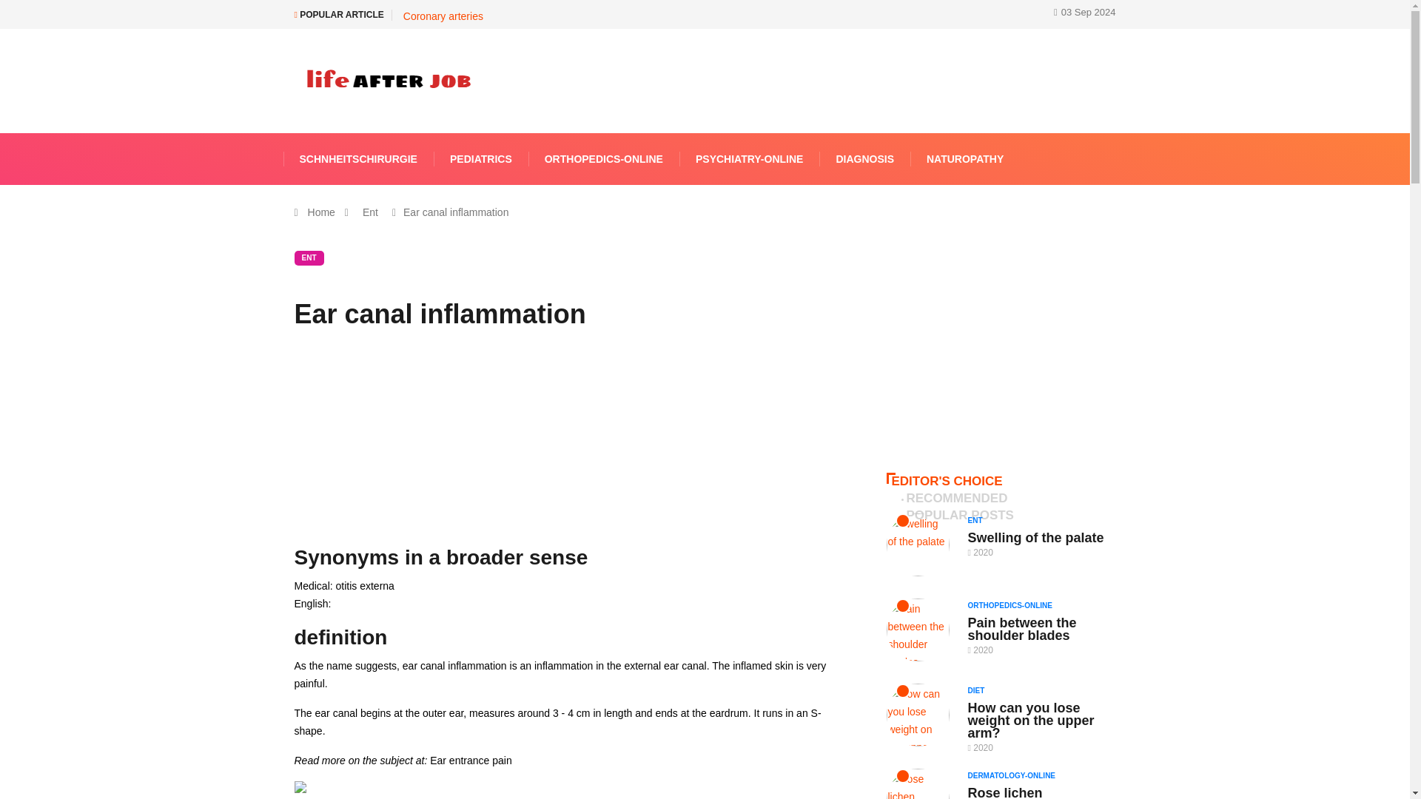 The height and width of the screenshot is (799, 1421). I want to click on ENT, so click(309, 257).